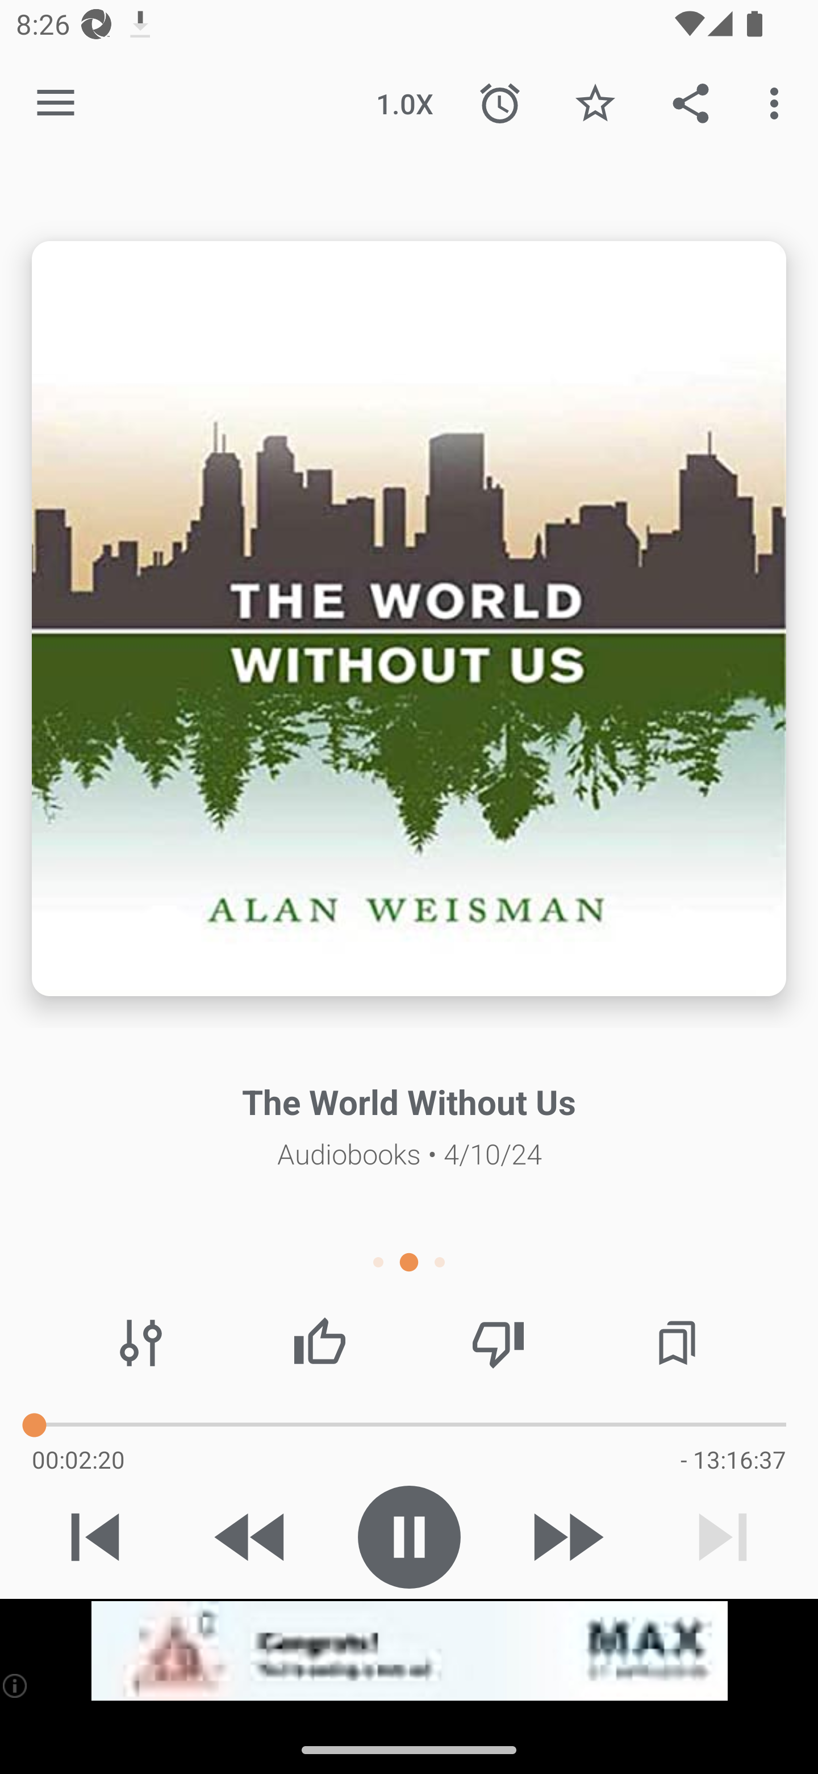 The height and width of the screenshot is (1774, 818). What do you see at coordinates (677, 1343) in the screenshot?
I see `Chapters / Bookmarks` at bounding box center [677, 1343].